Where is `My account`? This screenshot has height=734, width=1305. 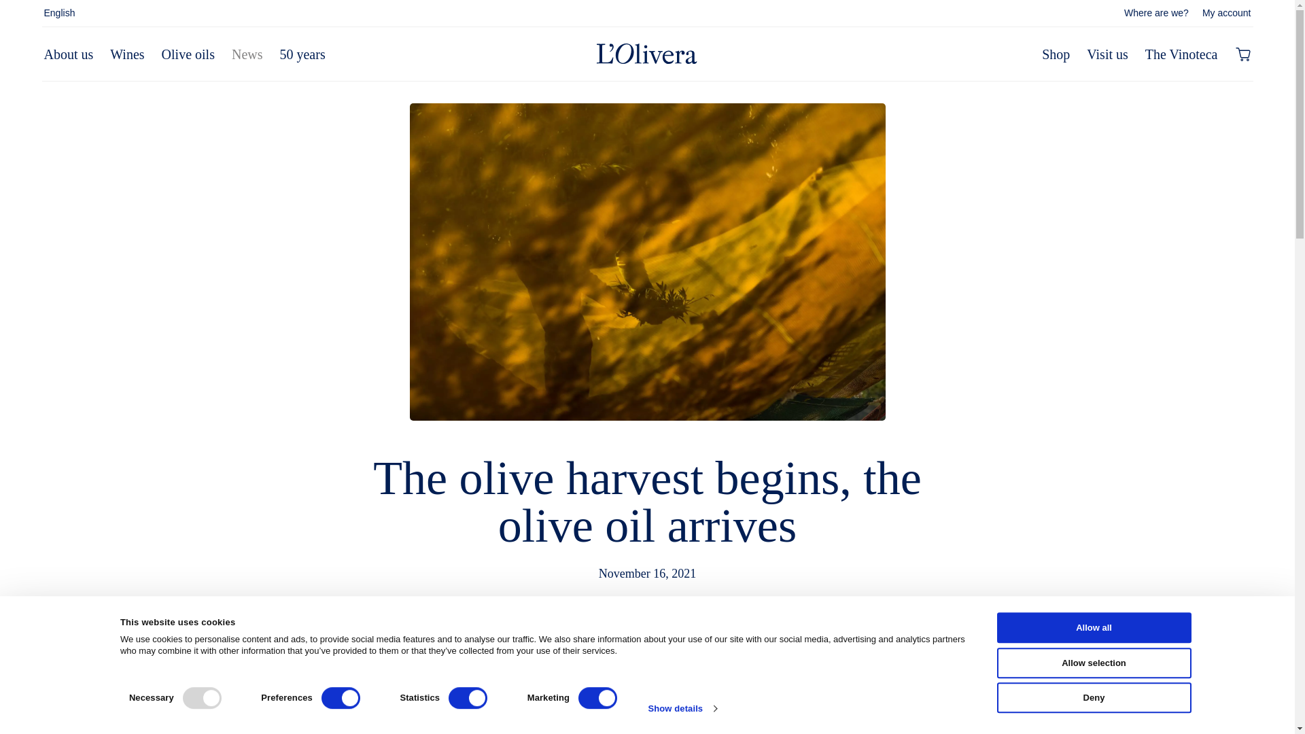
My account is located at coordinates (1226, 12).